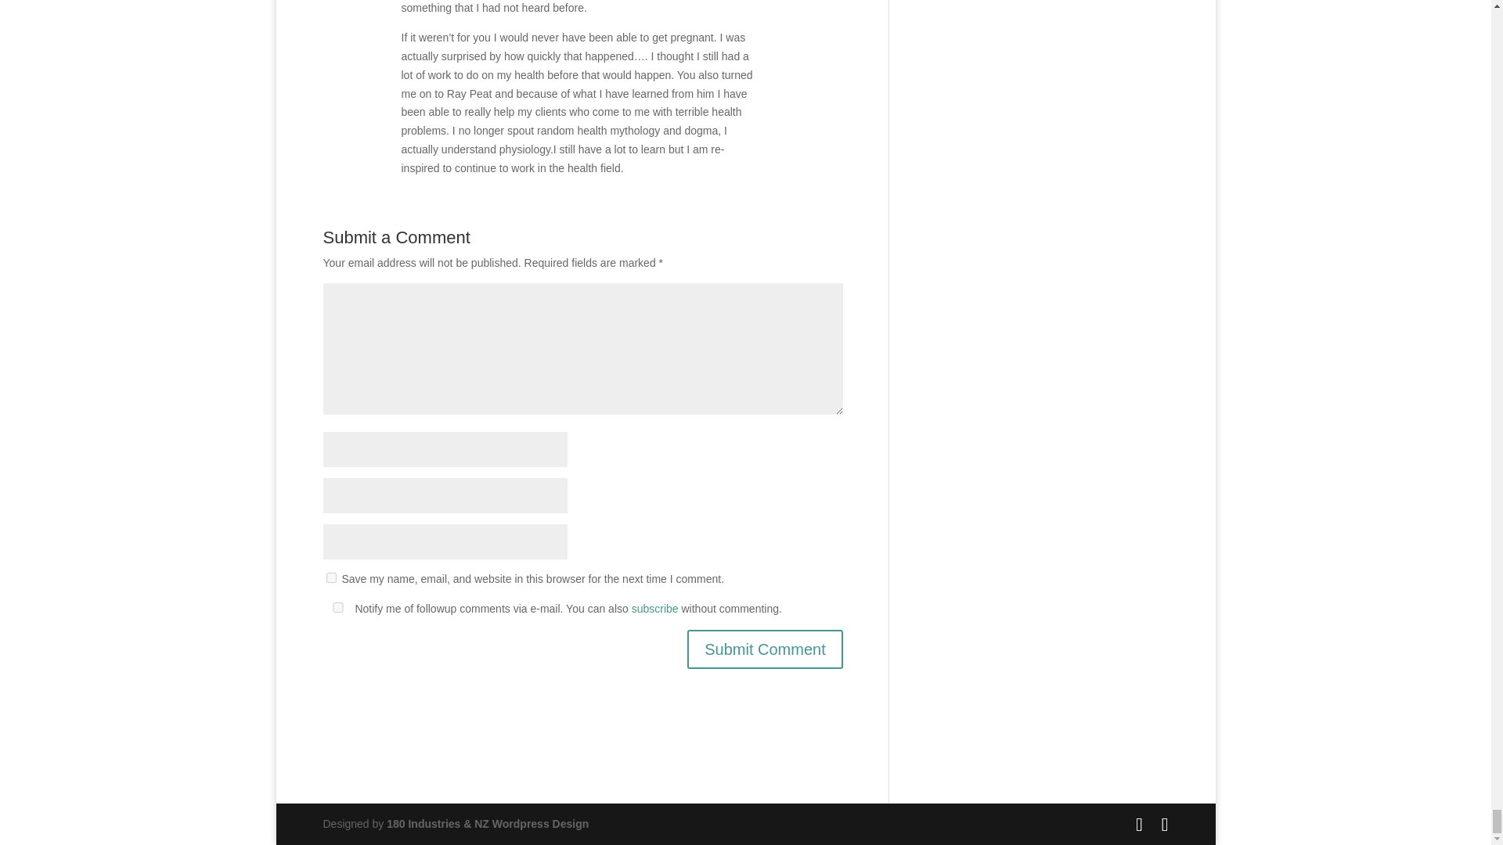 The height and width of the screenshot is (845, 1503). I want to click on yes, so click(330, 577).